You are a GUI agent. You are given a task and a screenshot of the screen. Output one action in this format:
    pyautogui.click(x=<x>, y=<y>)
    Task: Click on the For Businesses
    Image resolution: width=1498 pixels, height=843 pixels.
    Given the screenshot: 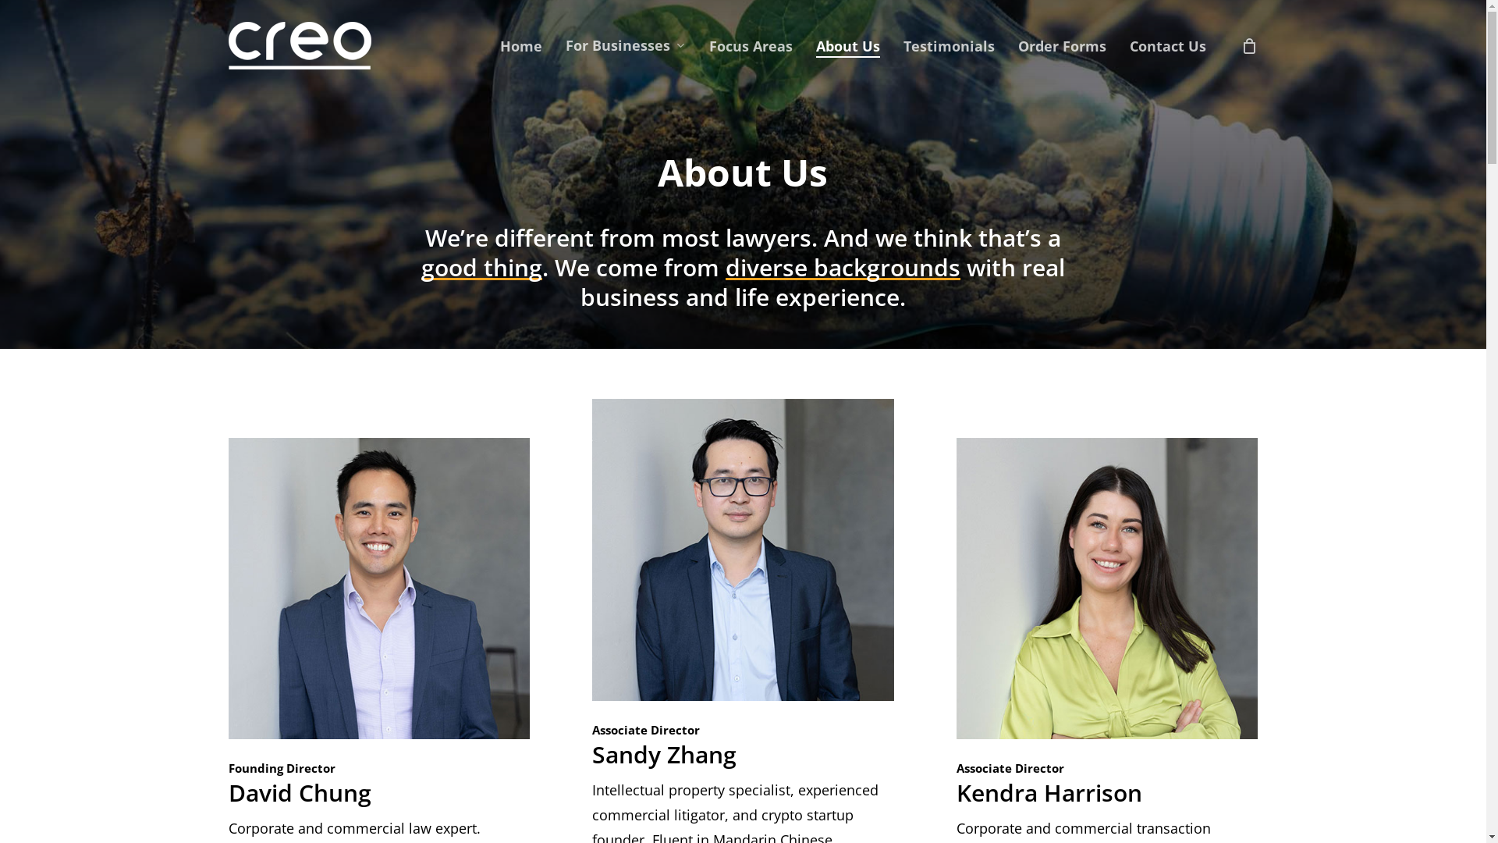 What is the action you would take?
    pyautogui.click(x=625, y=45)
    